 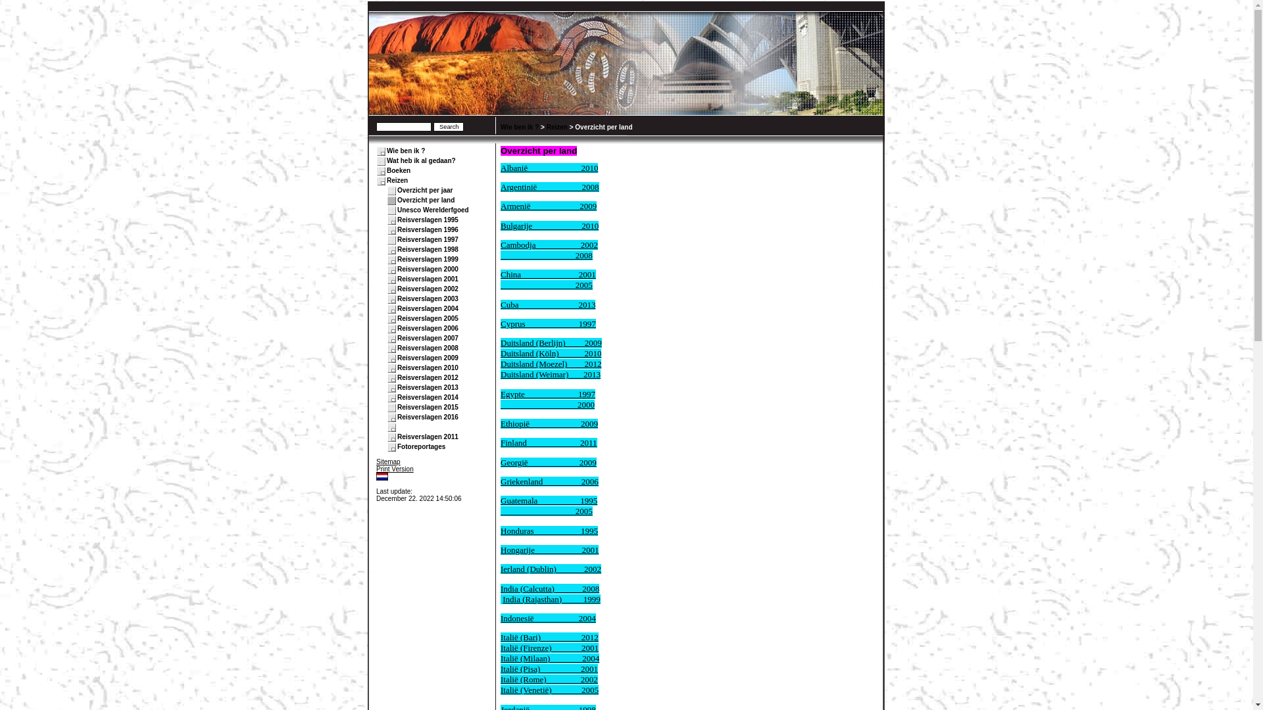 I want to click on Reisverslagen 2016, so click(x=428, y=417).